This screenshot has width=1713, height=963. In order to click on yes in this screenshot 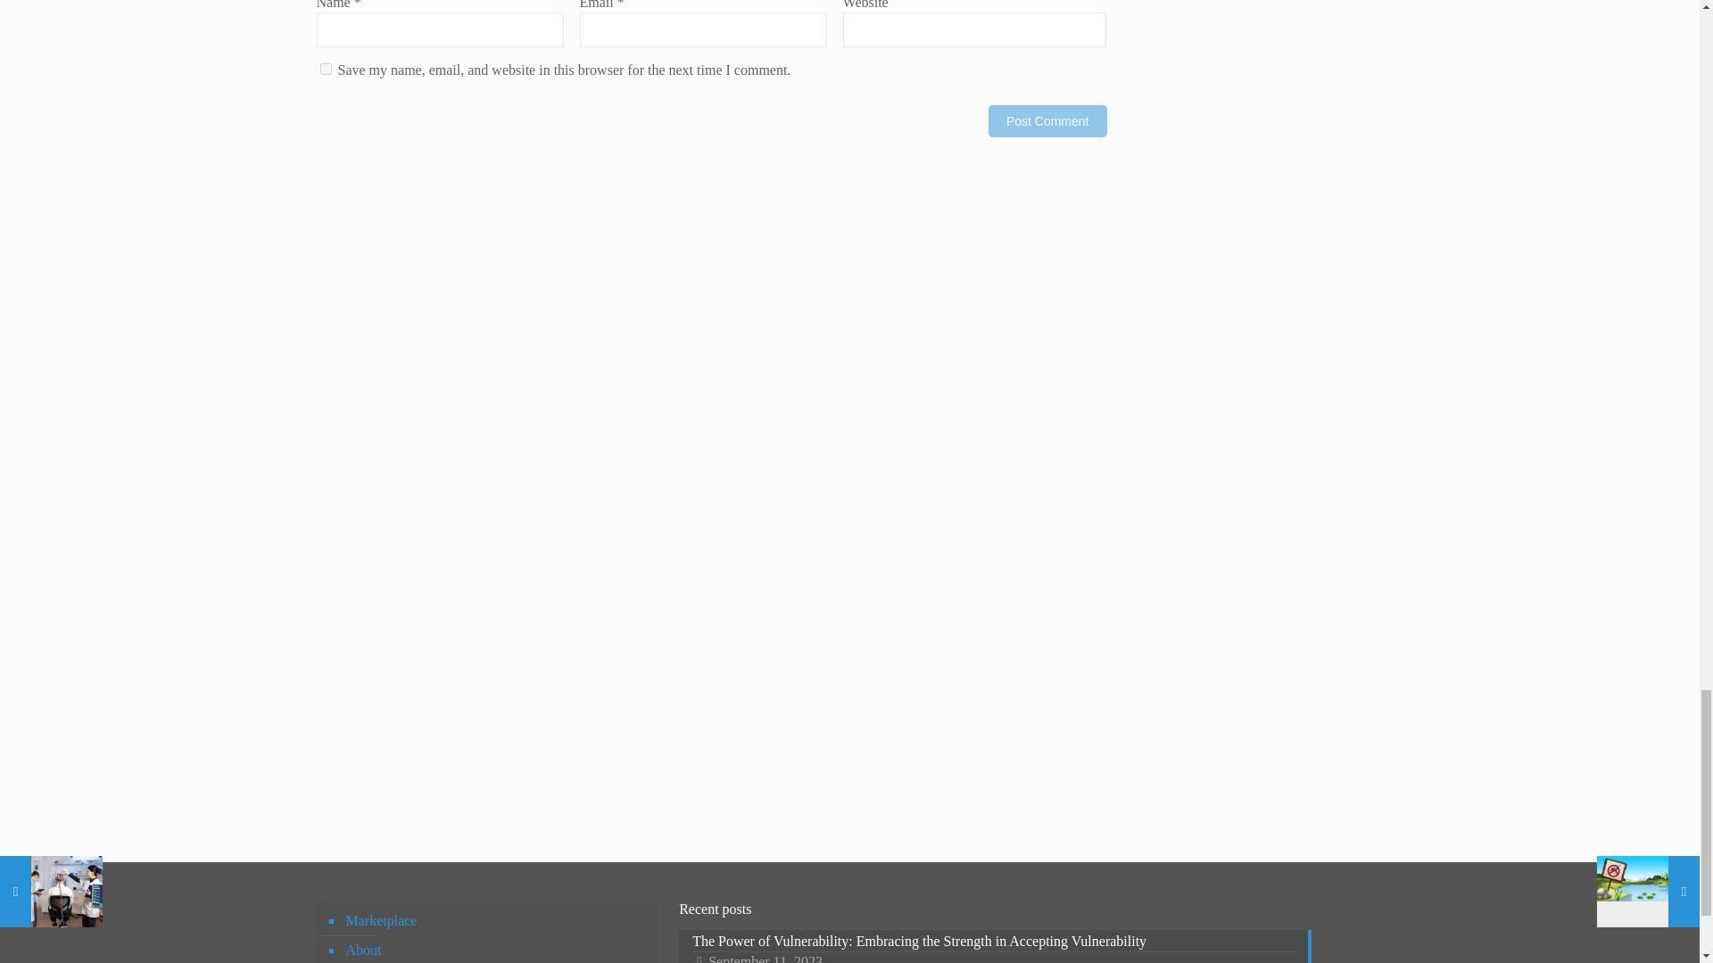, I will do `click(325, 70)`.